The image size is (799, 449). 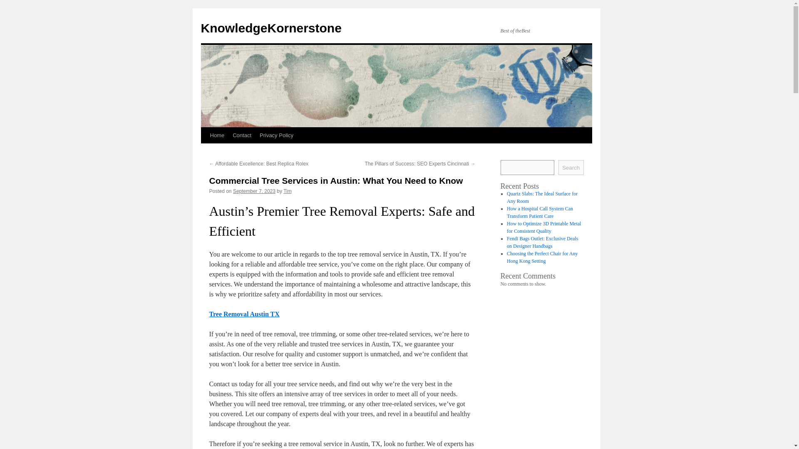 What do you see at coordinates (542, 257) in the screenshot?
I see `Choosing the Perfect Chair for Any Hong Kong Setting` at bounding box center [542, 257].